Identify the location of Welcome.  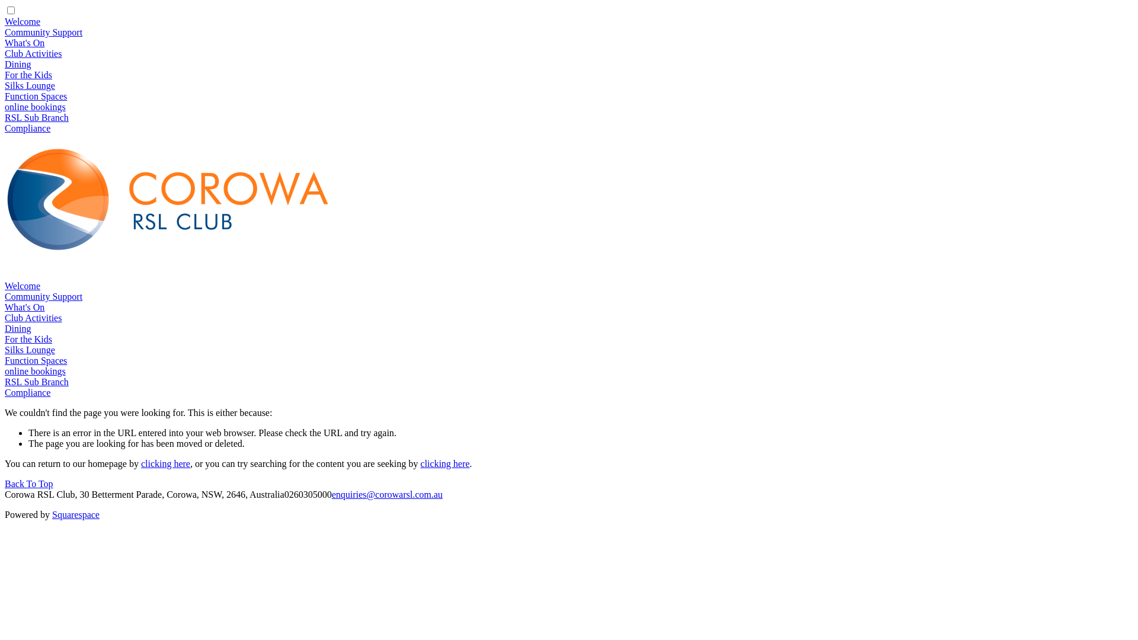
(23, 286).